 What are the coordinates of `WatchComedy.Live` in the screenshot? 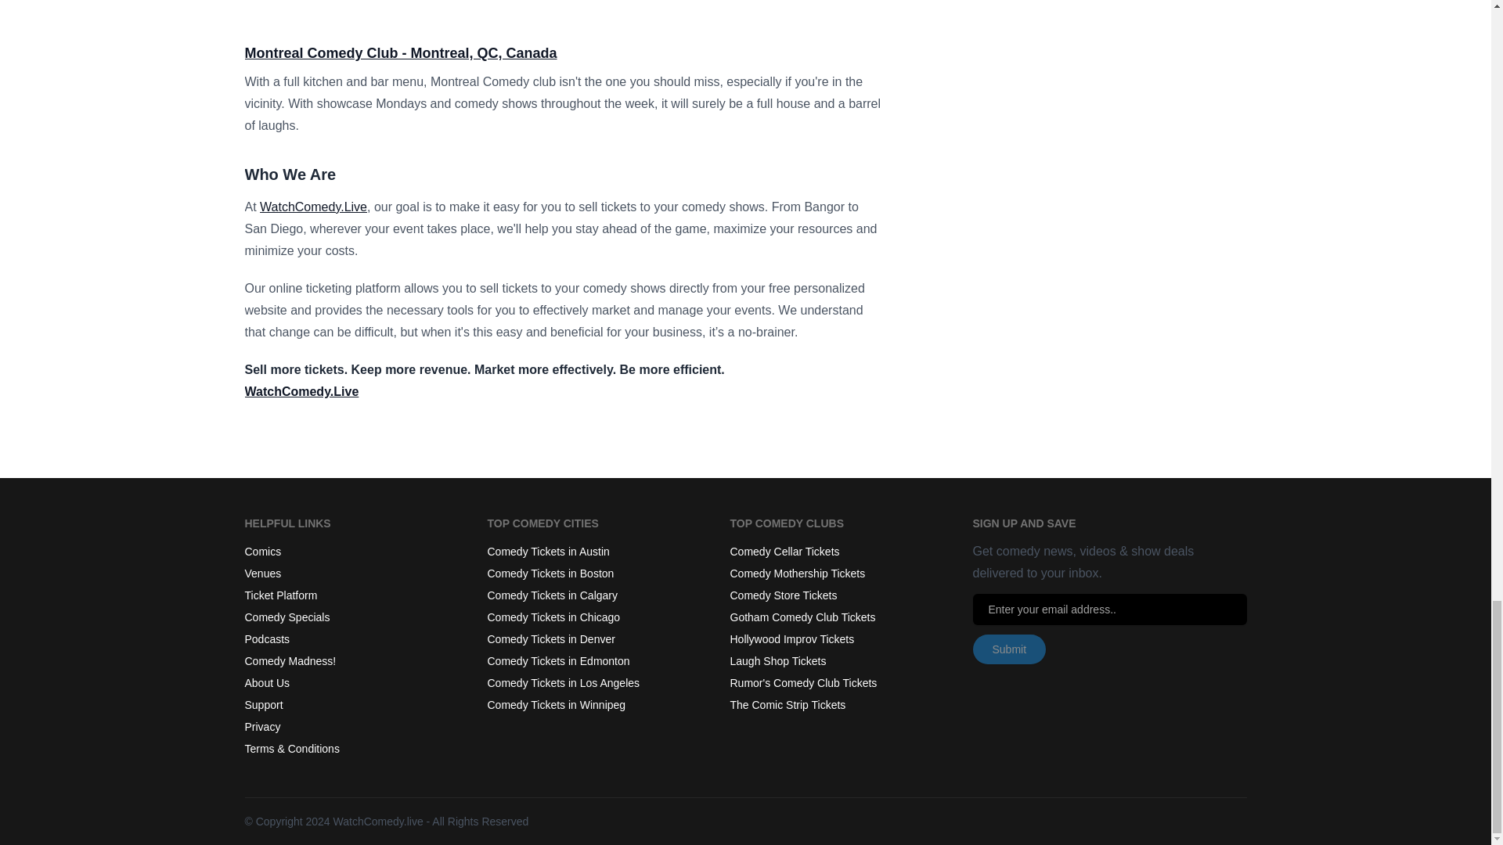 It's located at (313, 207).